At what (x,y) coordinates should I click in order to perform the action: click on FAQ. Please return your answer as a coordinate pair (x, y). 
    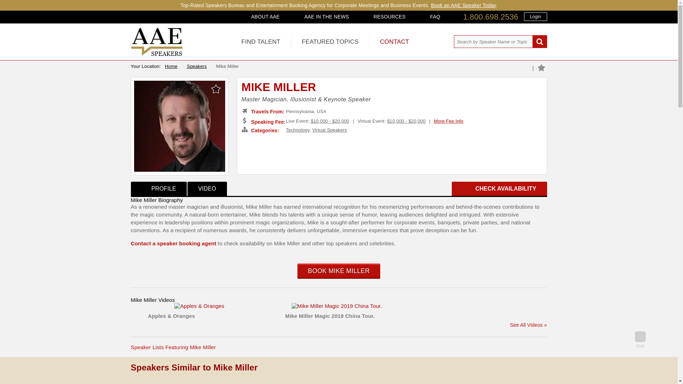
    Looking at the image, I should click on (435, 16).